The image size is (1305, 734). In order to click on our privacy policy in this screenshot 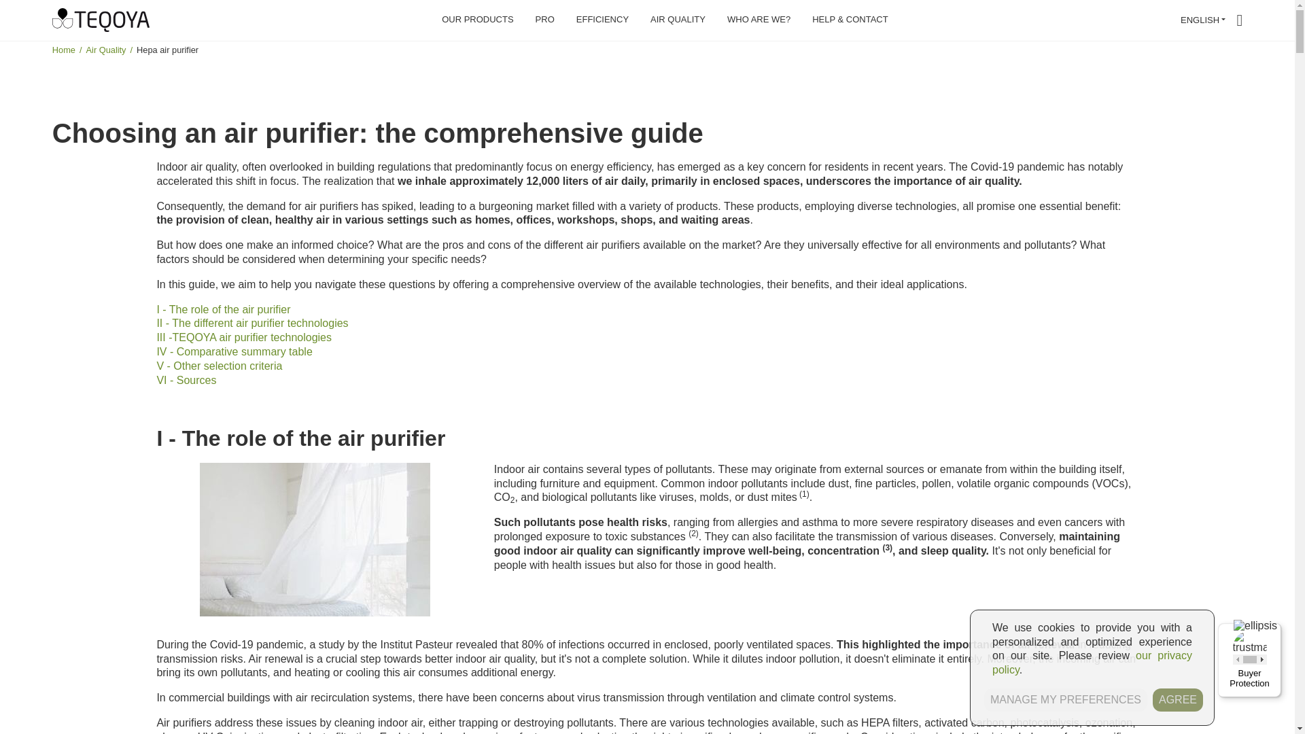, I will do `click(1092, 662)`.